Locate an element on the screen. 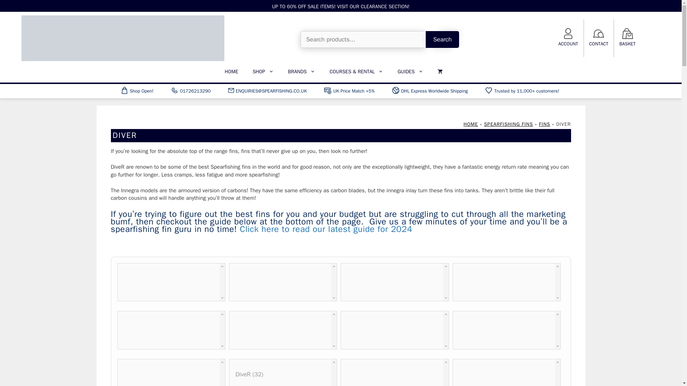 Image resolution: width=687 pixels, height=386 pixels. Search is located at coordinates (443, 40).